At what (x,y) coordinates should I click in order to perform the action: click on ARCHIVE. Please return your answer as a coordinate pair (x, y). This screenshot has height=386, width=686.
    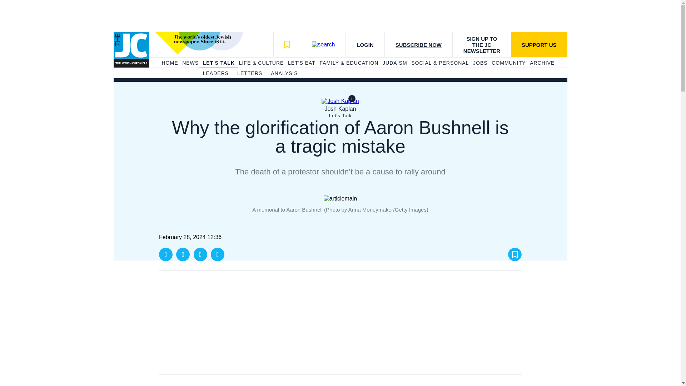
    Looking at the image, I should click on (542, 63).